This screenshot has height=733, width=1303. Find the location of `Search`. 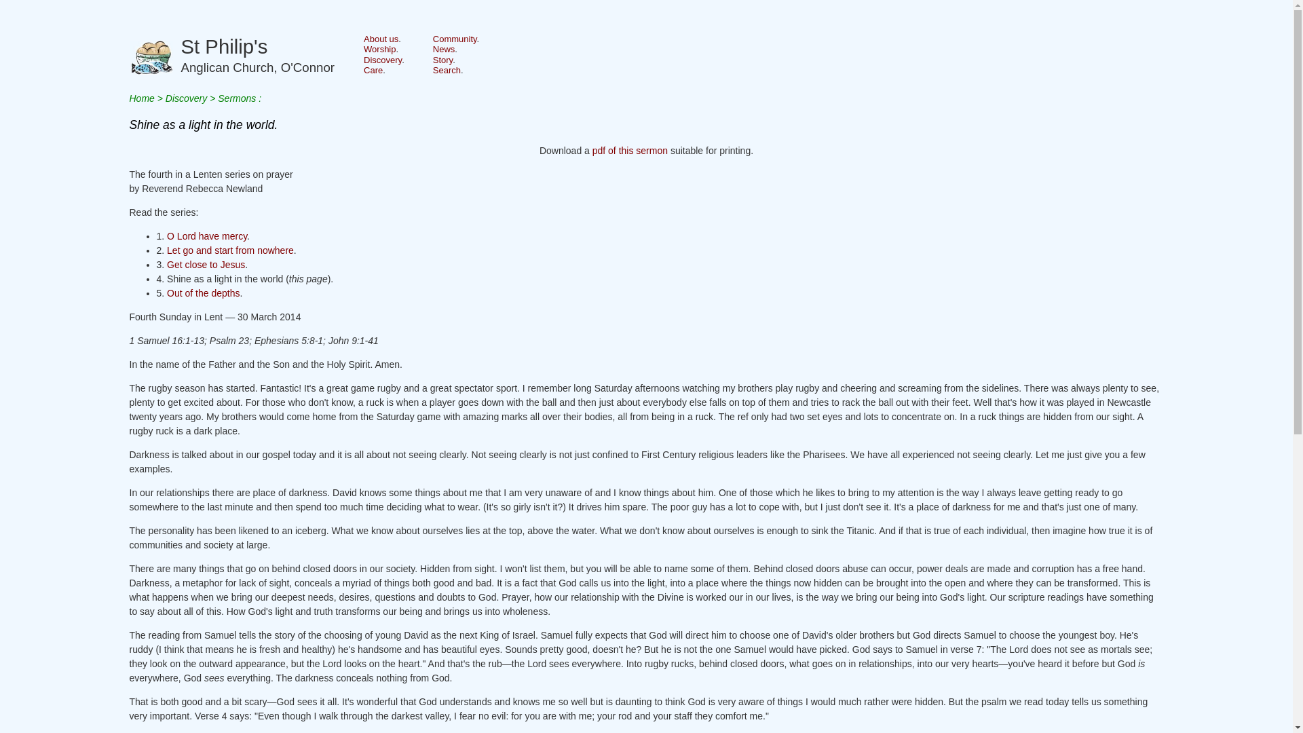

Search is located at coordinates (447, 71).